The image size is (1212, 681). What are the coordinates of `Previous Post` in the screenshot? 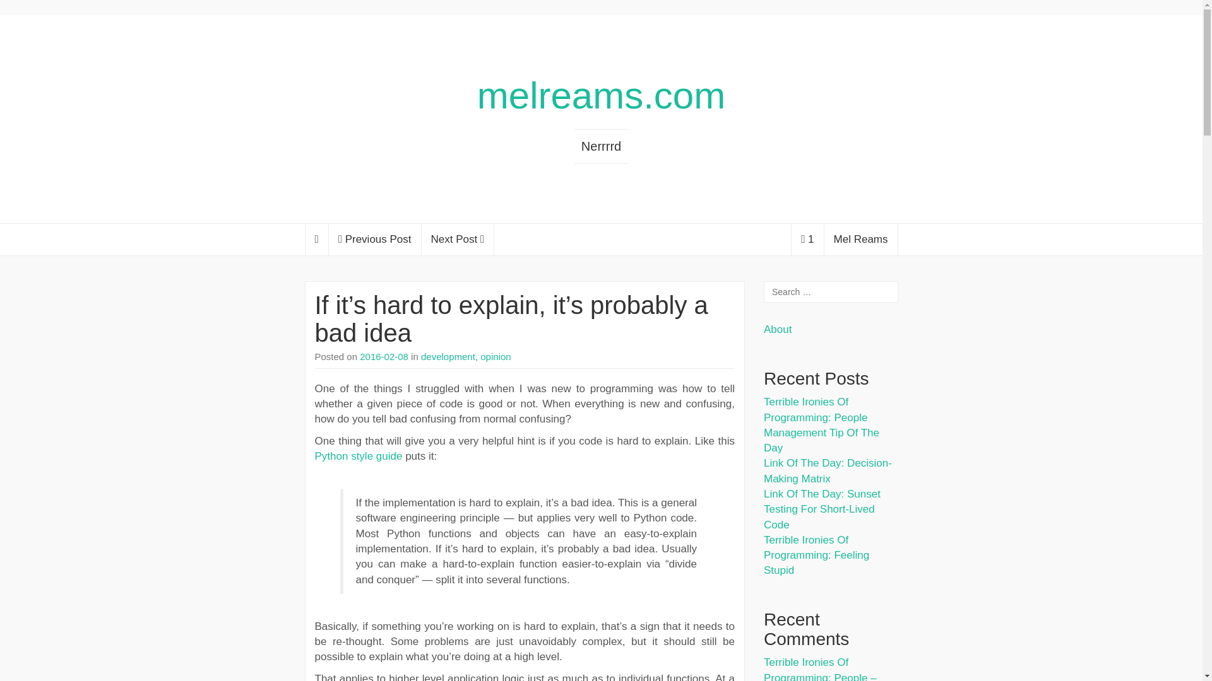 It's located at (374, 240).